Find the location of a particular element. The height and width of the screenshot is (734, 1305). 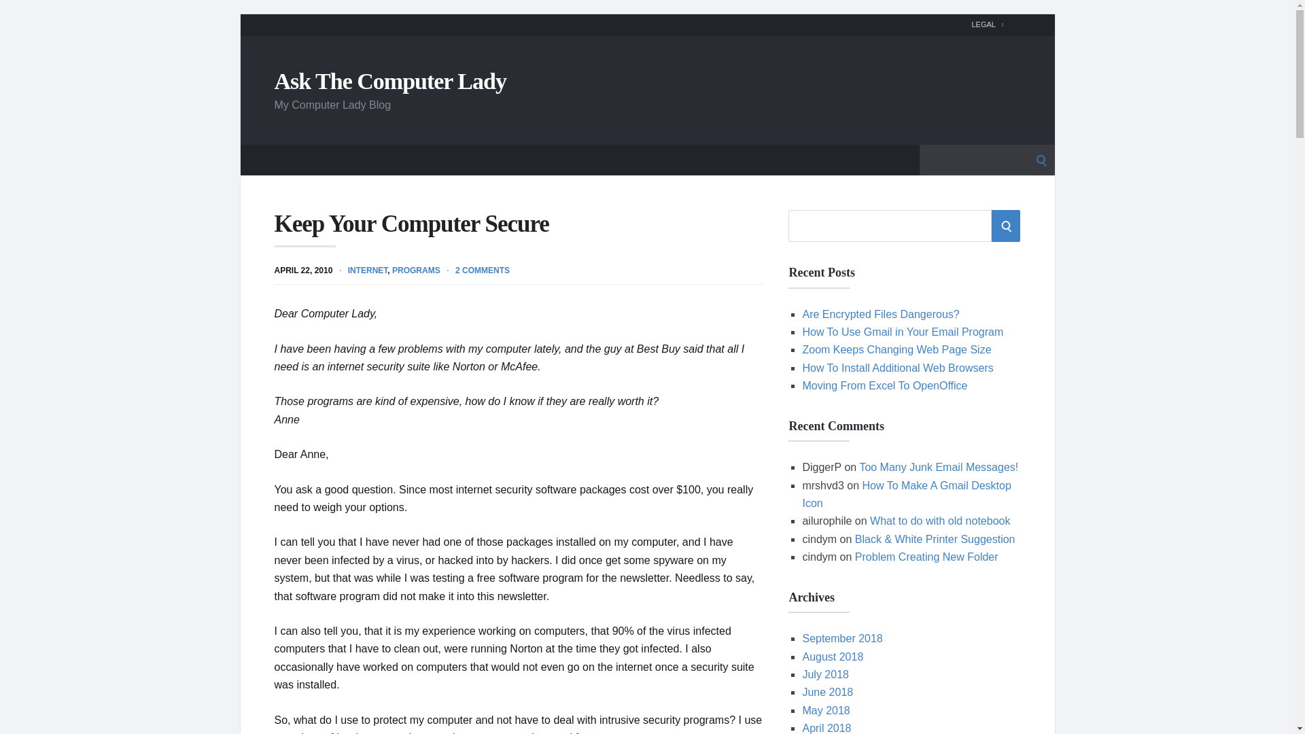

Problem Creating New Folder is located at coordinates (926, 557).